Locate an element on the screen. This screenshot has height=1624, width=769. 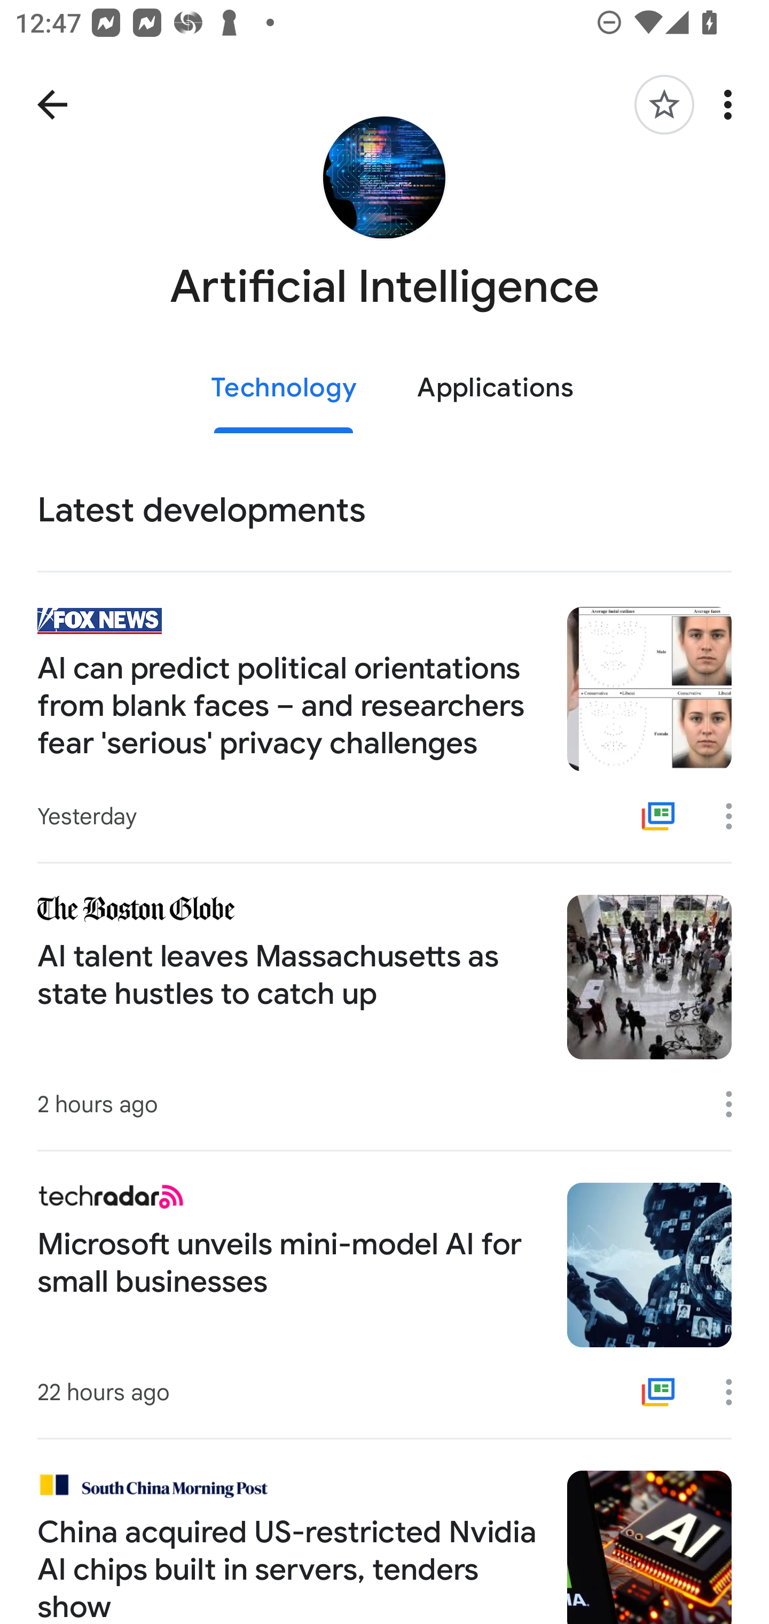
More options is located at coordinates (736, 1392).